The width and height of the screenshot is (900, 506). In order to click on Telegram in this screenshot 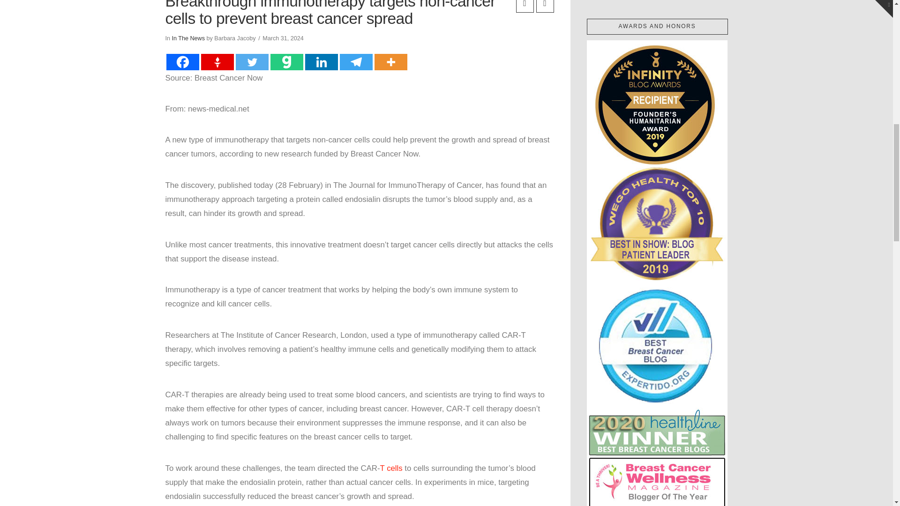, I will do `click(355, 62)`.